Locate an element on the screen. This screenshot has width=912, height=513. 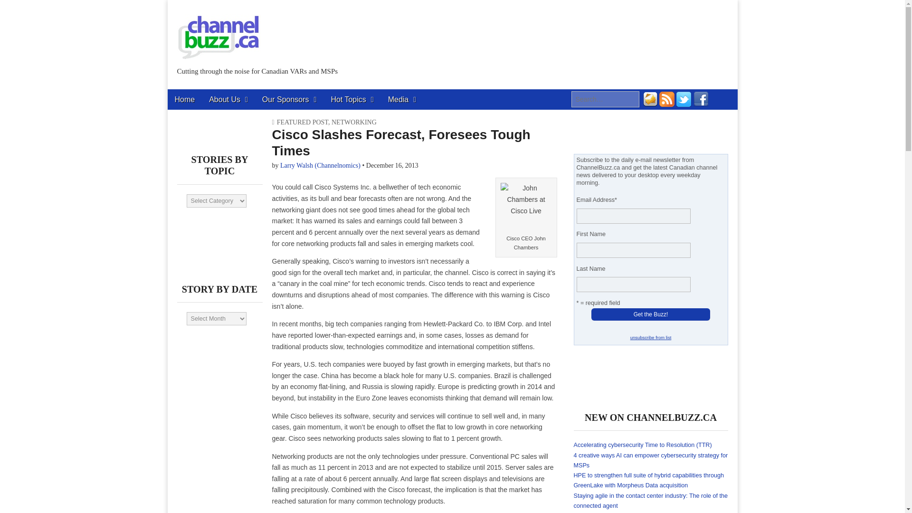
Connect with ChannelBuzz.ca on Facebook is located at coordinates (701, 104).